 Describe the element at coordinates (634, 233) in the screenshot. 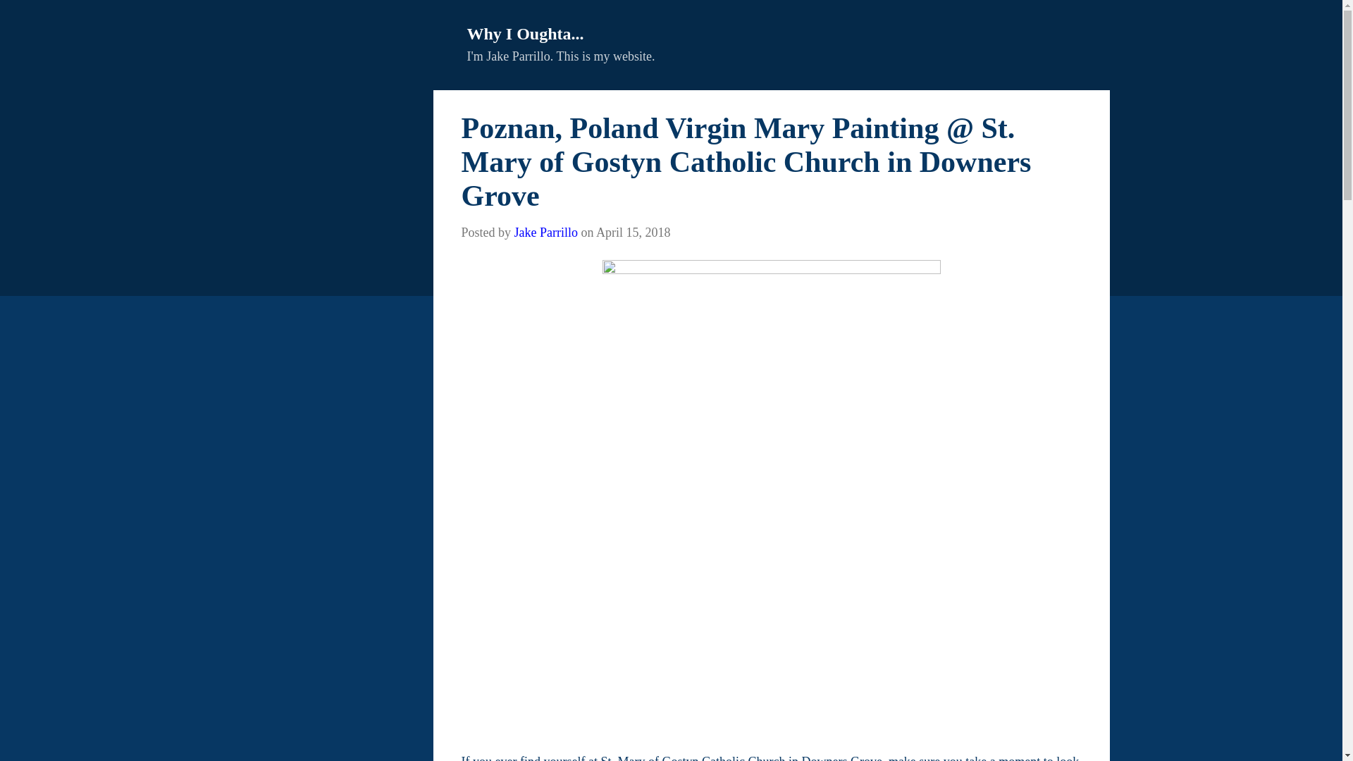

I see `permanent link` at that location.